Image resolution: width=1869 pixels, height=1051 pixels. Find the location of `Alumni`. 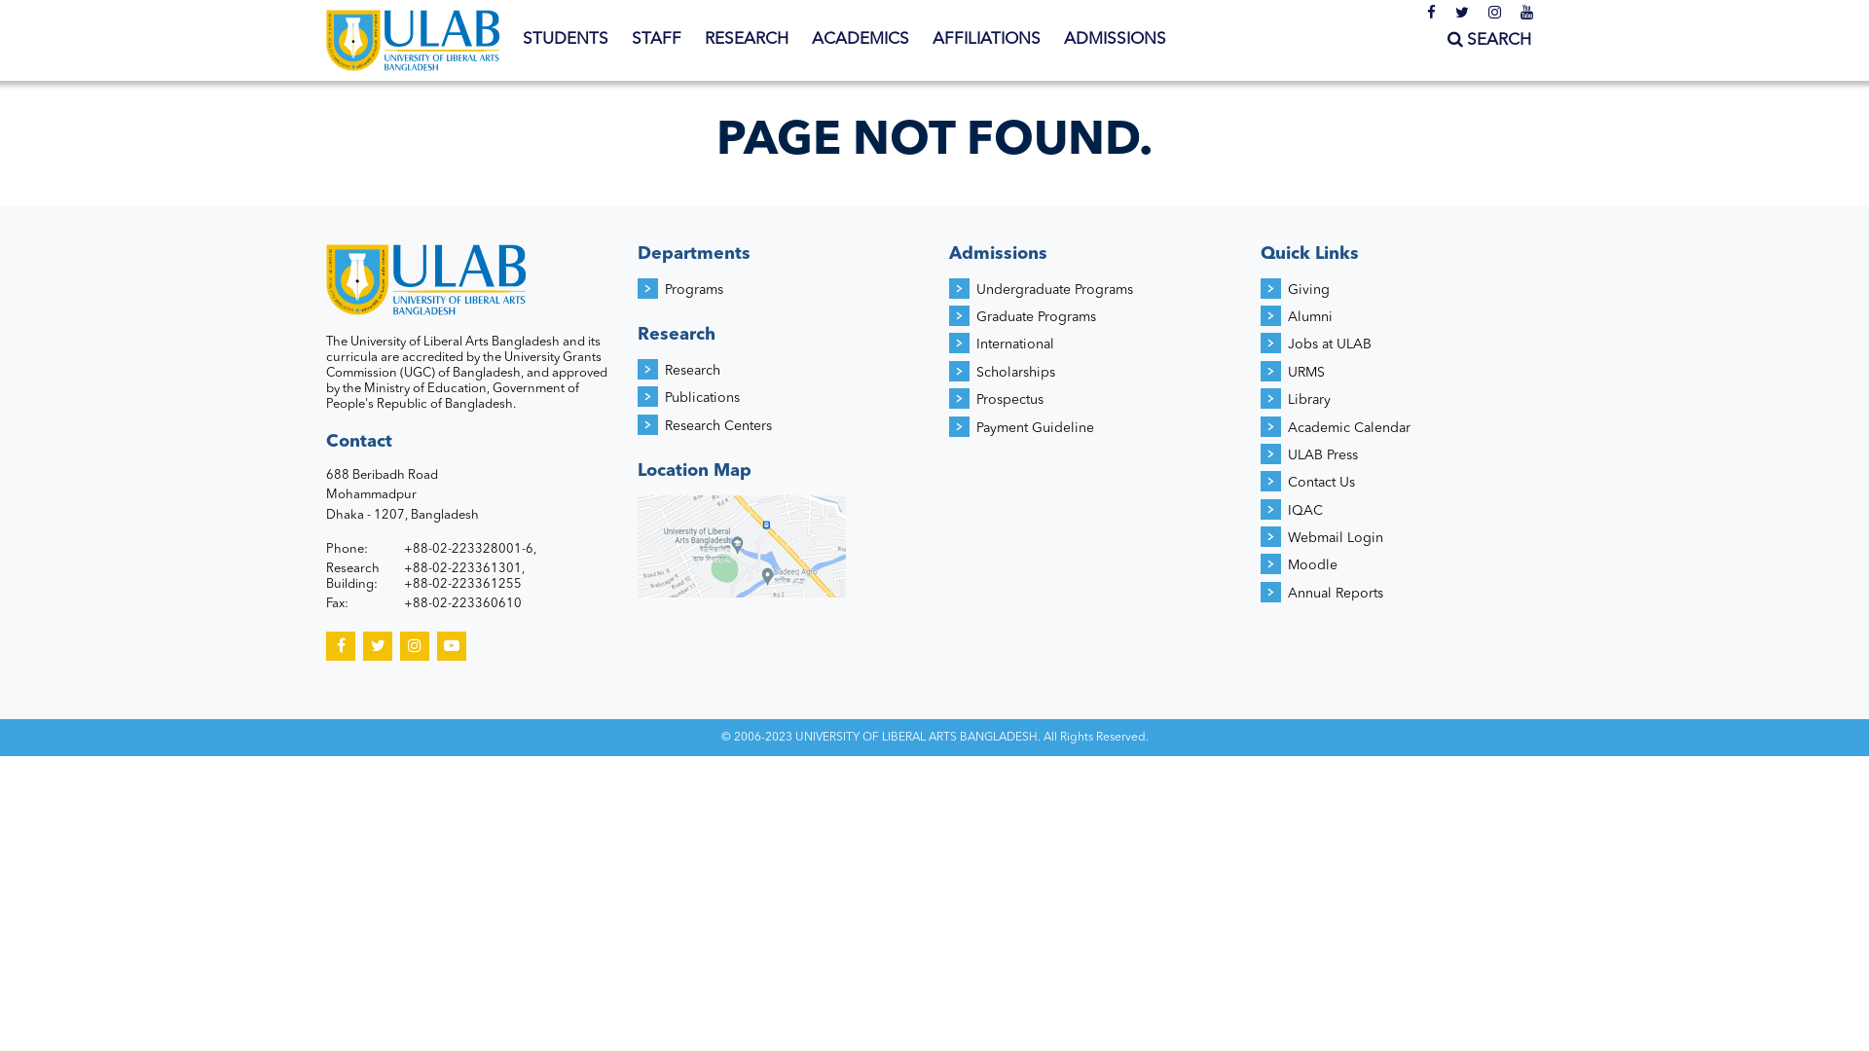

Alumni is located at coordinates (1310, 317).